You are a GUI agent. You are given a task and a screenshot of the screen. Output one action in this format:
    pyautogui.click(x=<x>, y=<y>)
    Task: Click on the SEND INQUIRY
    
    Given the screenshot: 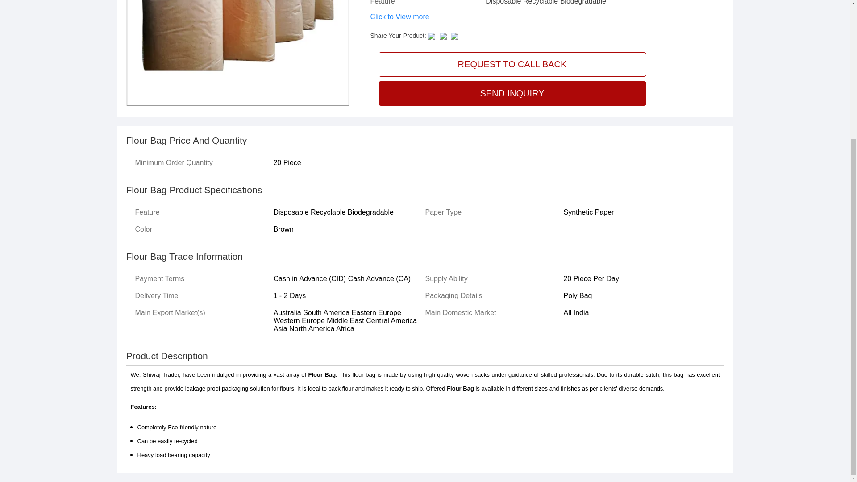 What is the action you would take?
    pyautogui.click(x=512, y=93)
    